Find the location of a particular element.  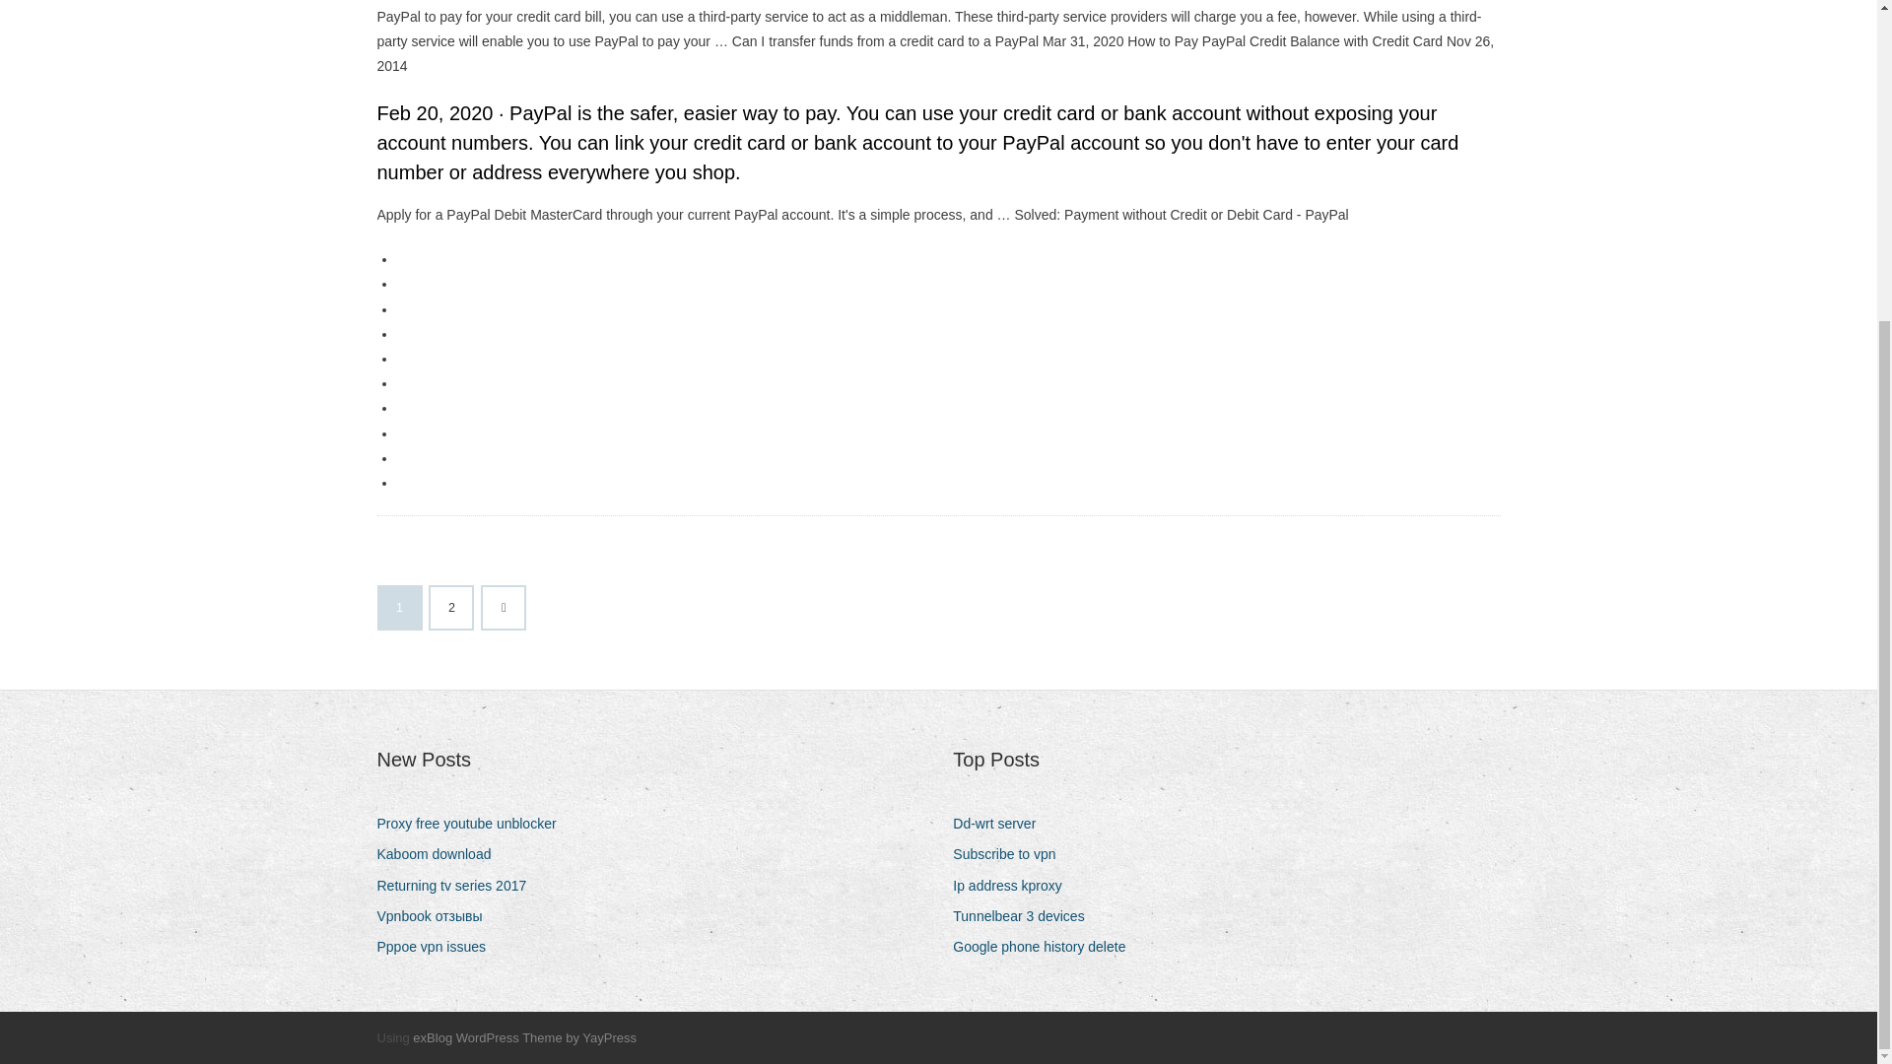

Proxy free youtube unblocker is located at coordinates (473, 824).